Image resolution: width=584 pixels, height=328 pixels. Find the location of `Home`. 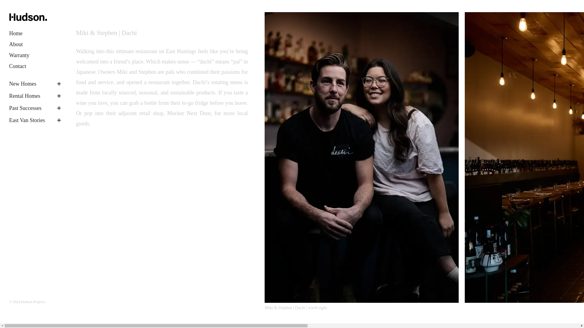

Home is located at coordinates (16, 33).